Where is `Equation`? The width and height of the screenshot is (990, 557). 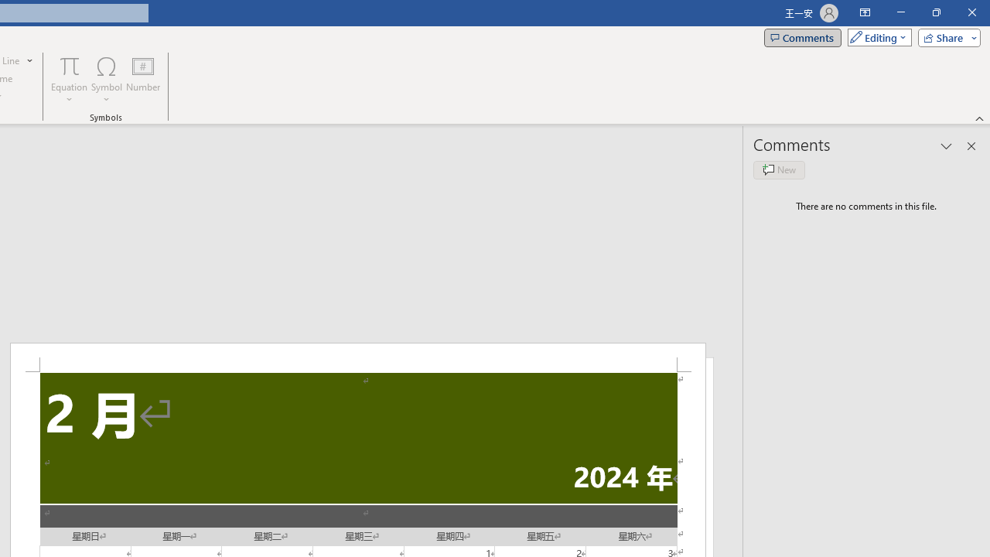 Equation is located at coordinates (70, 65).